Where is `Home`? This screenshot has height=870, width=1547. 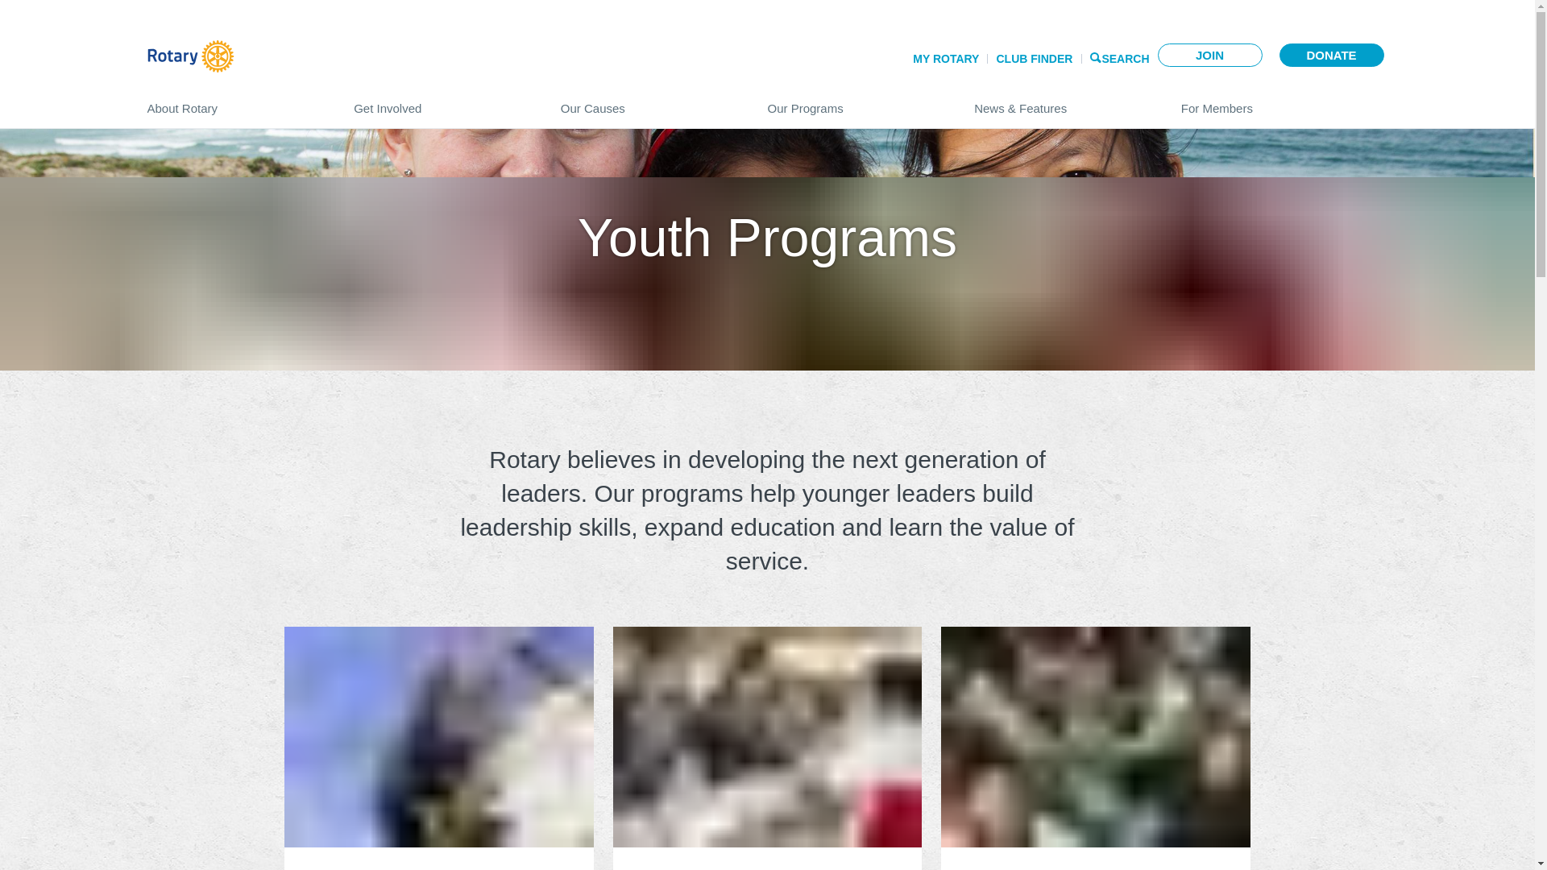
Home is located at coordinates (190, 56).